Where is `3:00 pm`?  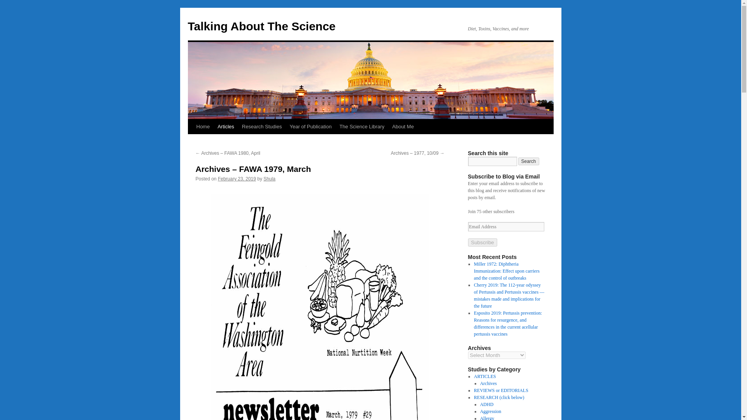
3:00 pm is located at coordinates (237, 178).